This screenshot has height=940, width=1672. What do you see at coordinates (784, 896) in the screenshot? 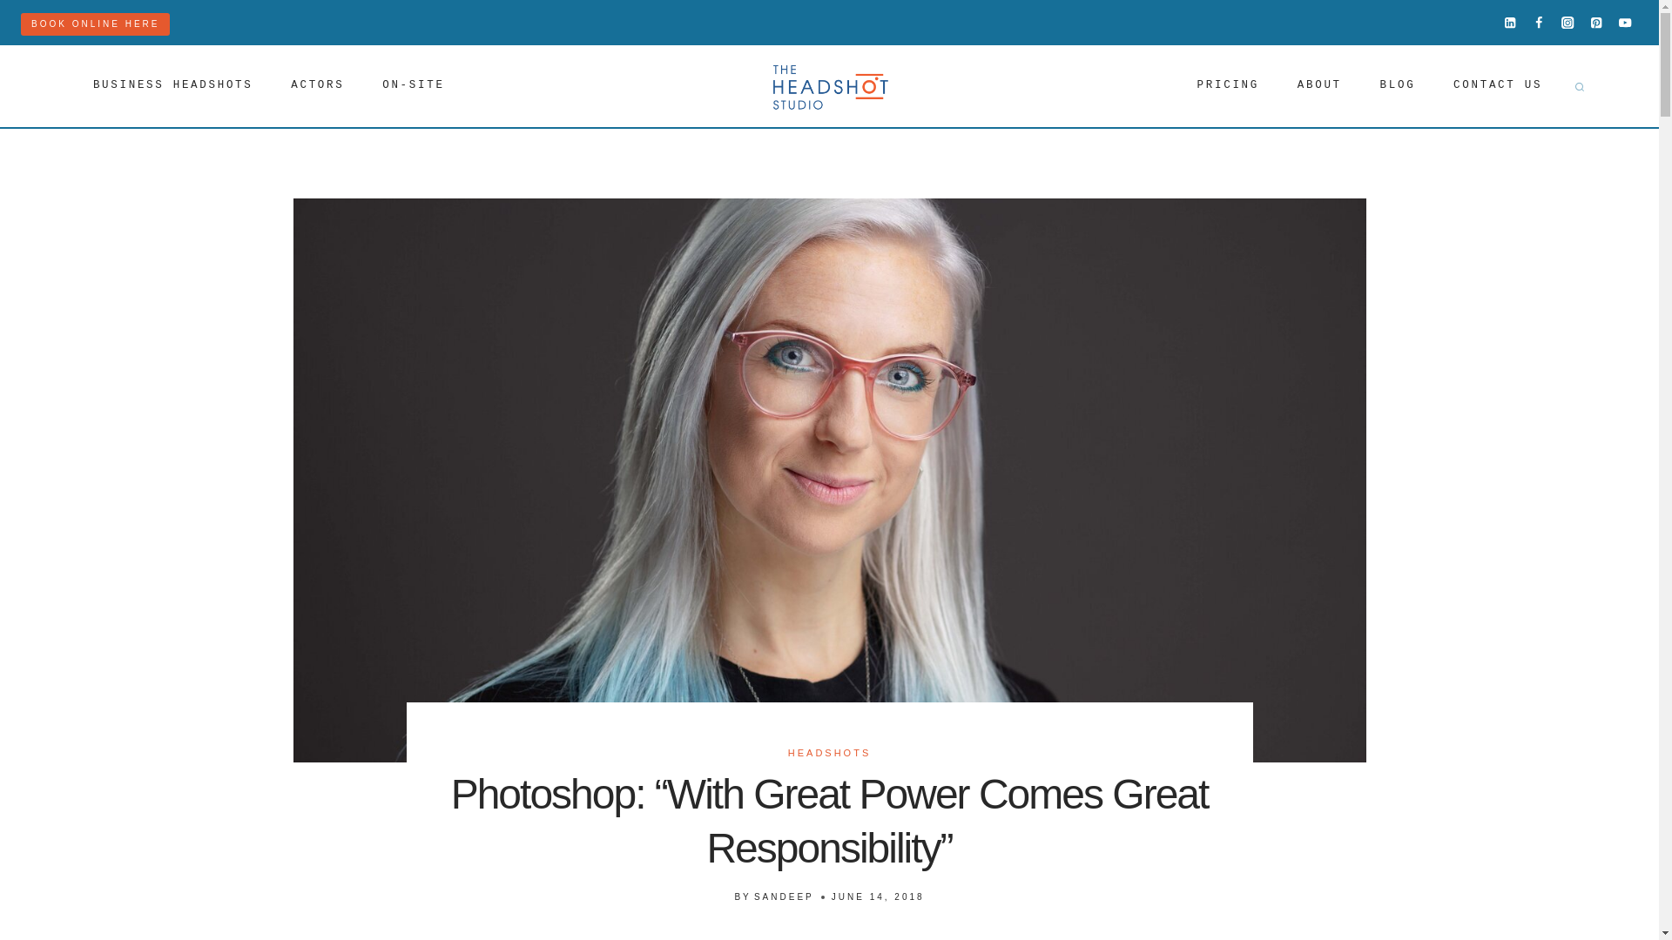
I see `SANDEEP` at bounding box center [784, 896].